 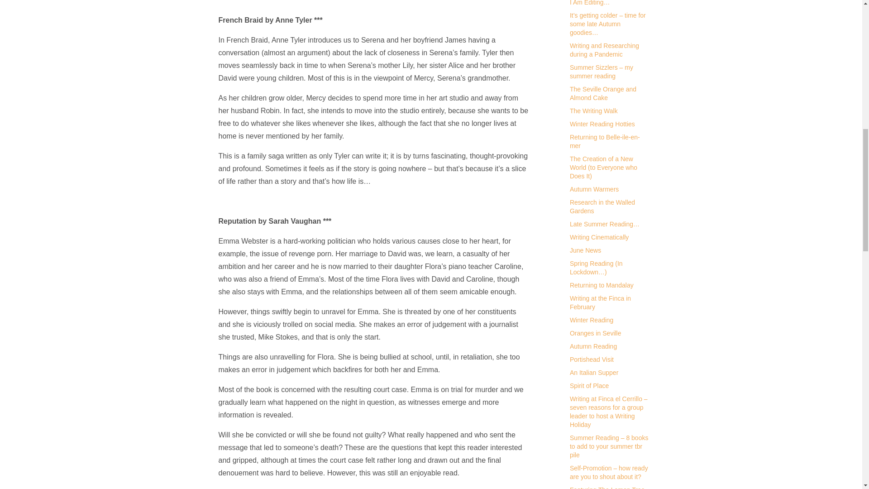 I want to click on Returning to Belle-ile-en-mer, so click(x=605, y=141).